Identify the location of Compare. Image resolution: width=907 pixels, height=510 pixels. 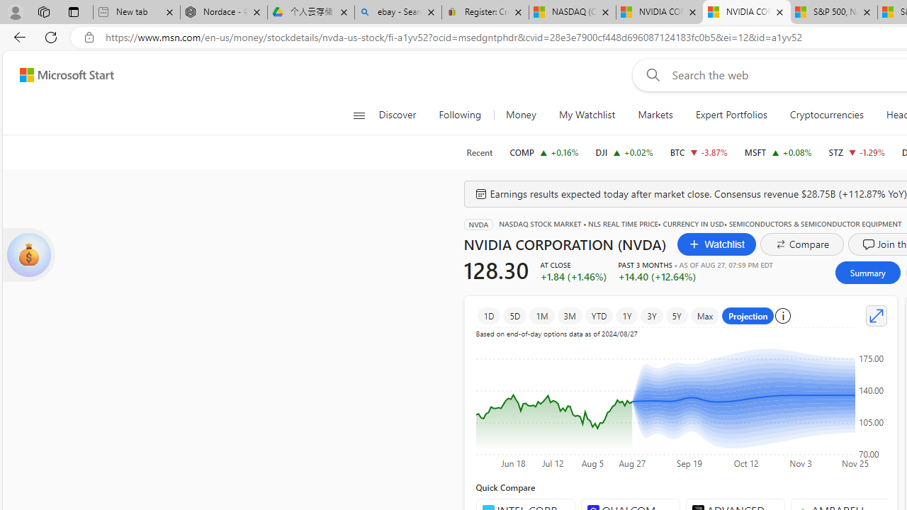
(802, 244).